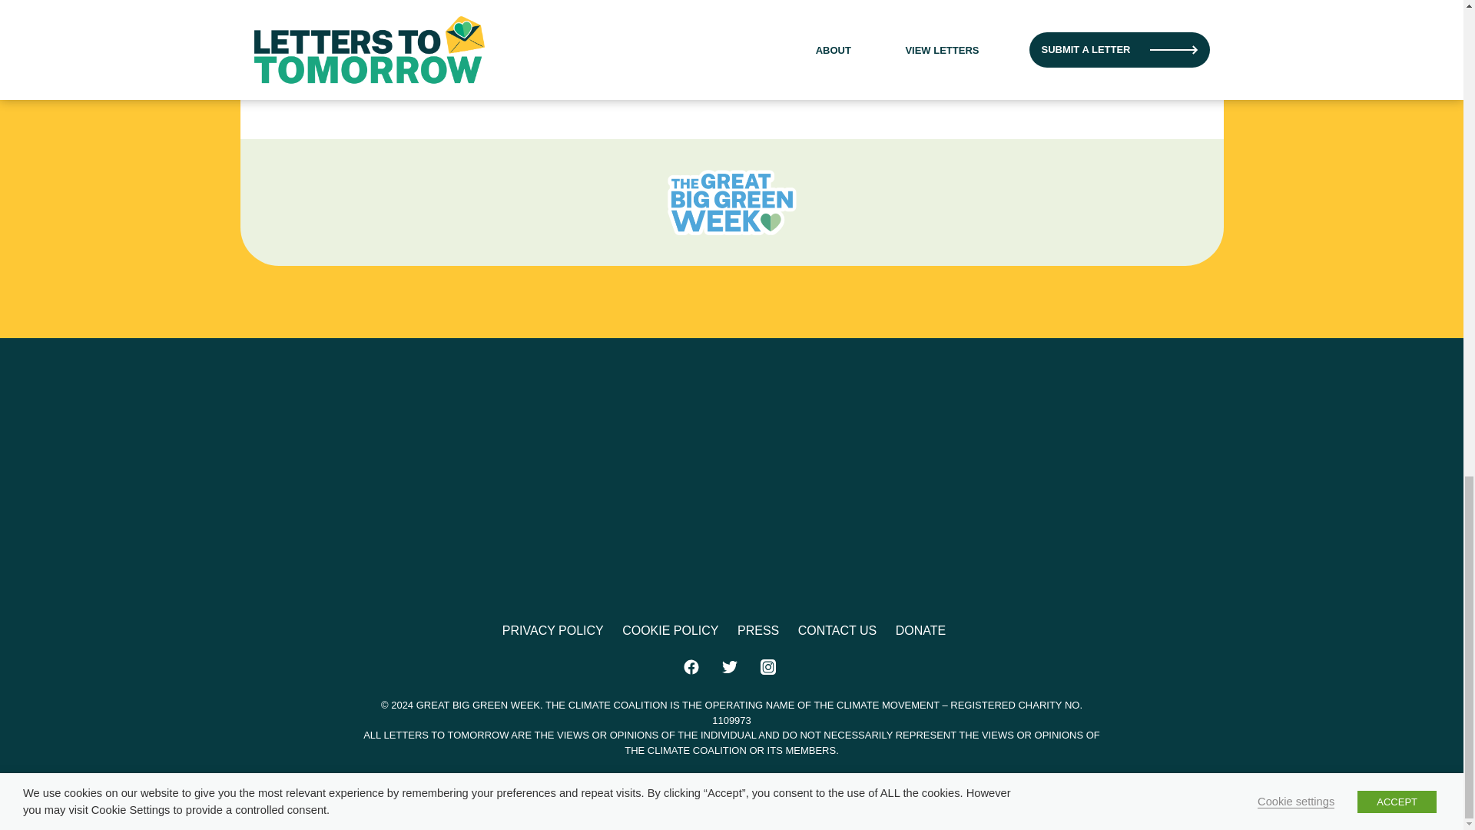  Describe the element at coordinates (553, 630) in the screenshot. I see `PRIVACY POLICY` at that location.